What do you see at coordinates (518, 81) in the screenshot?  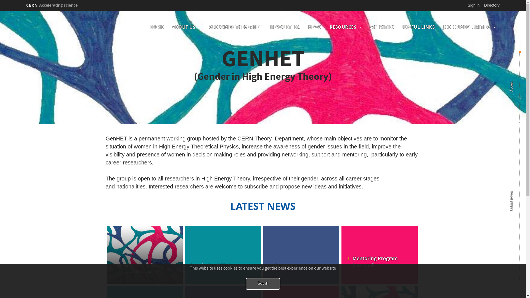 I see `About` at bounding box center [518, 81].